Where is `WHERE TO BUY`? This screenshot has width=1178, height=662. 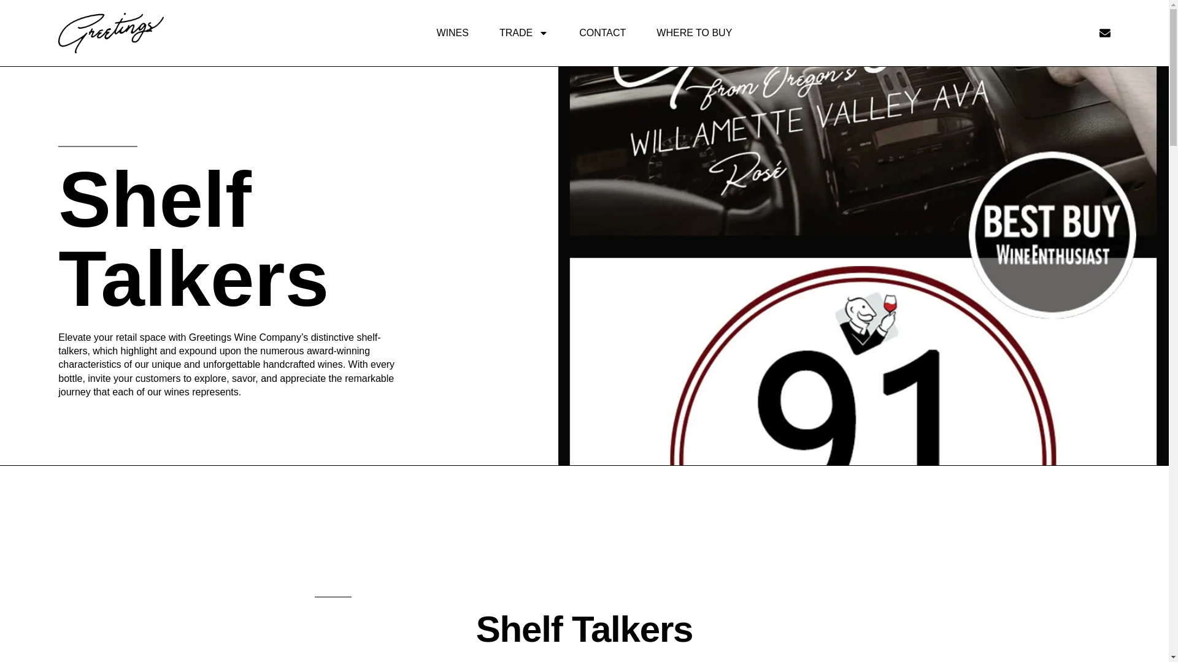 WHERE TO BUY is located at coordinates (693, 33).